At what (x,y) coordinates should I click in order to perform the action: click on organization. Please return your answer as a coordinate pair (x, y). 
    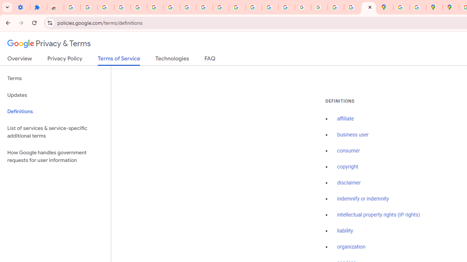
    Looking at the image, I should click on (351, 247).